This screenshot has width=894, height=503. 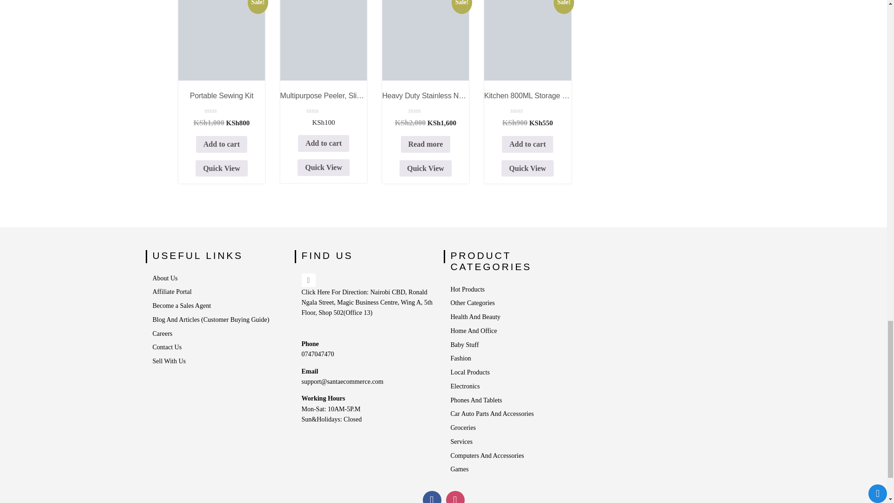 I want to click on Instagram, so click(x=455, y=497).